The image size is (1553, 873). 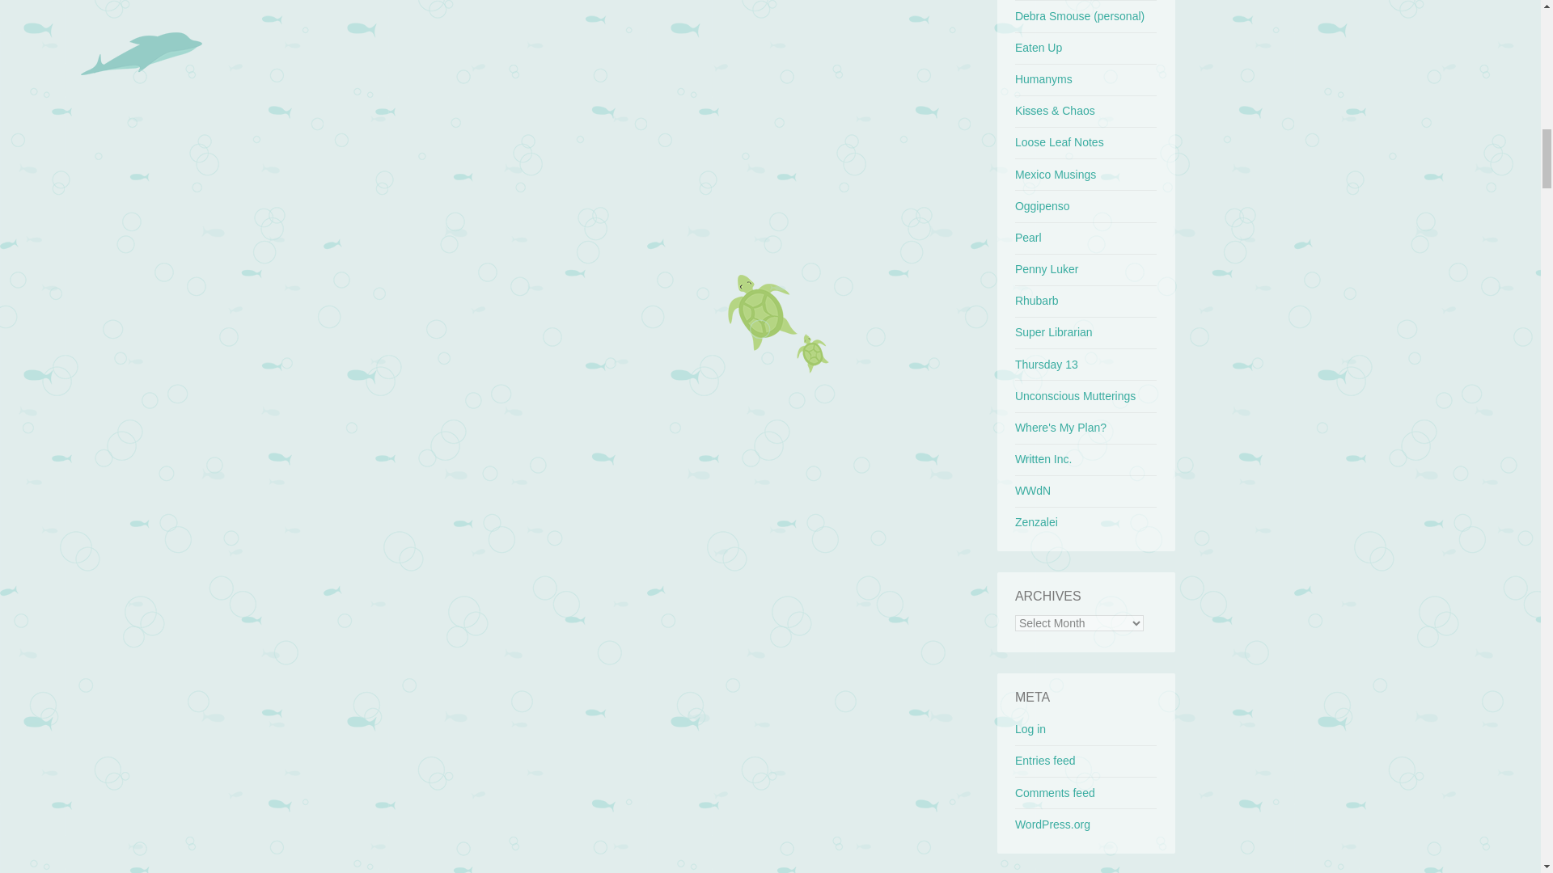 What do you see at coordinates (1043, 78) in the screenshot?
I see `Humanyms` at bounding box center [1043, 78].